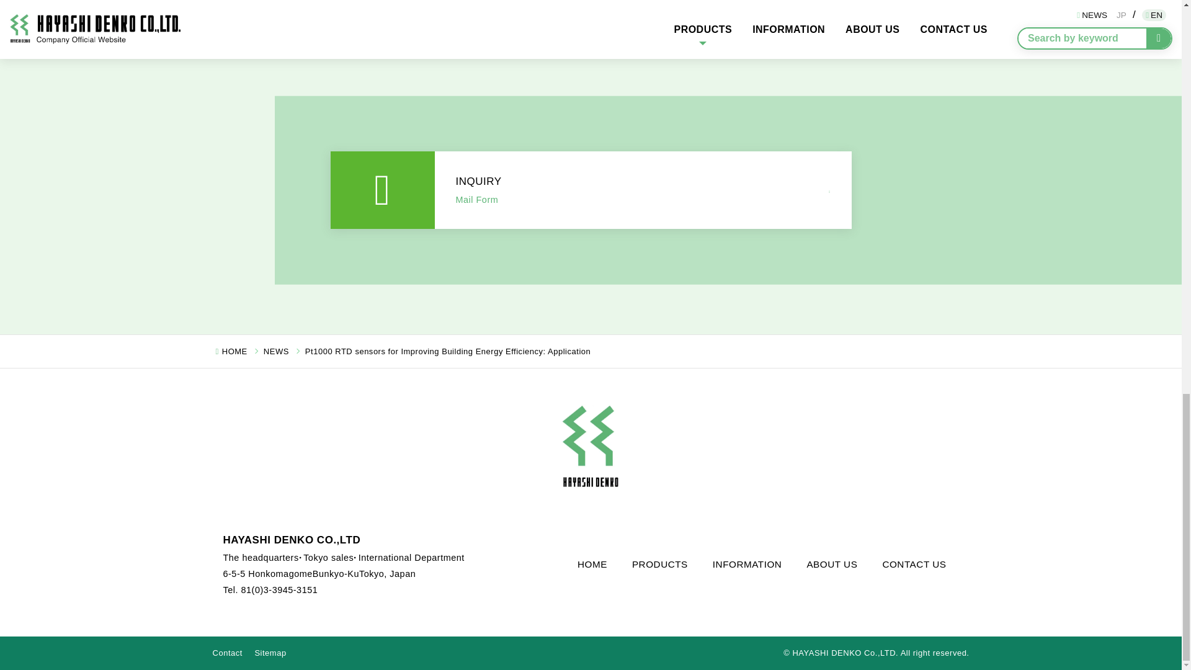  I want to click on ABOUT US, so click(831, 565).